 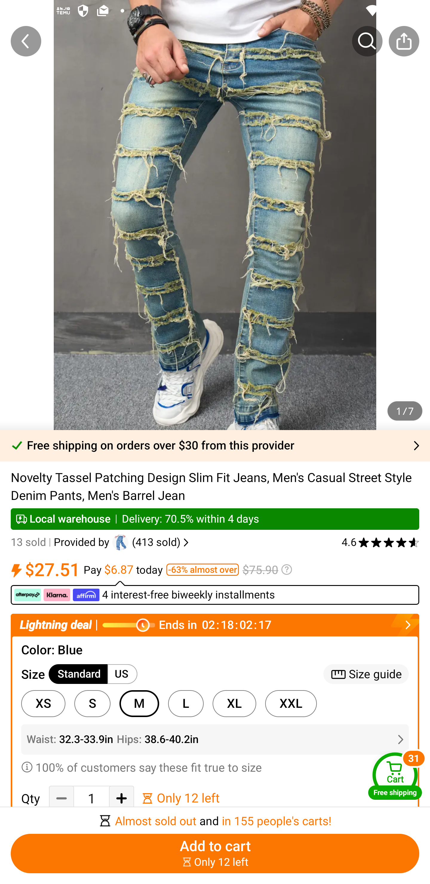 What do you see at coordinates (215, 818) in the screenshot?
I see `￼￼Almost sold out and in 155 people's carts!` at bounding box center [215, 818].